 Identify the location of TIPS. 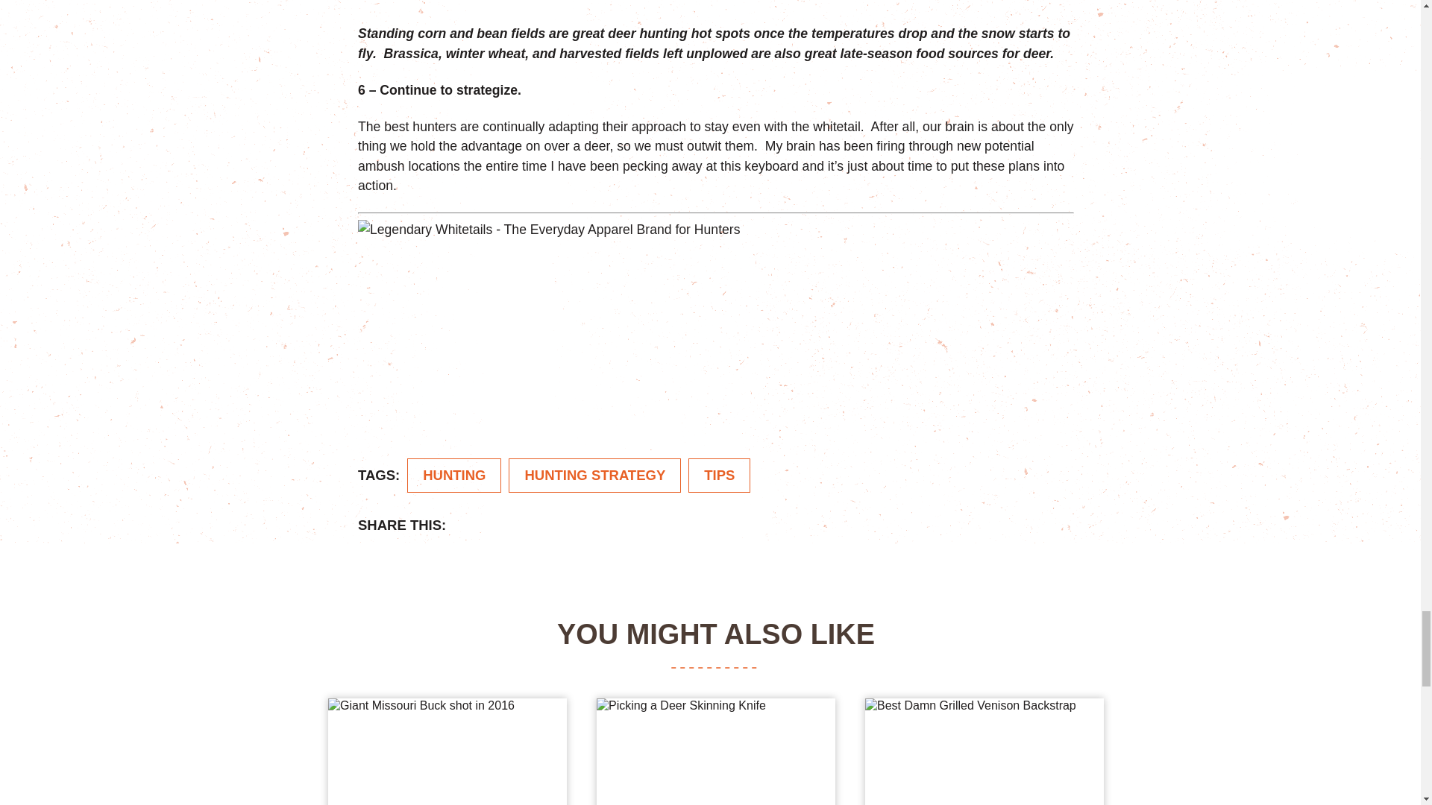
(719, 475).